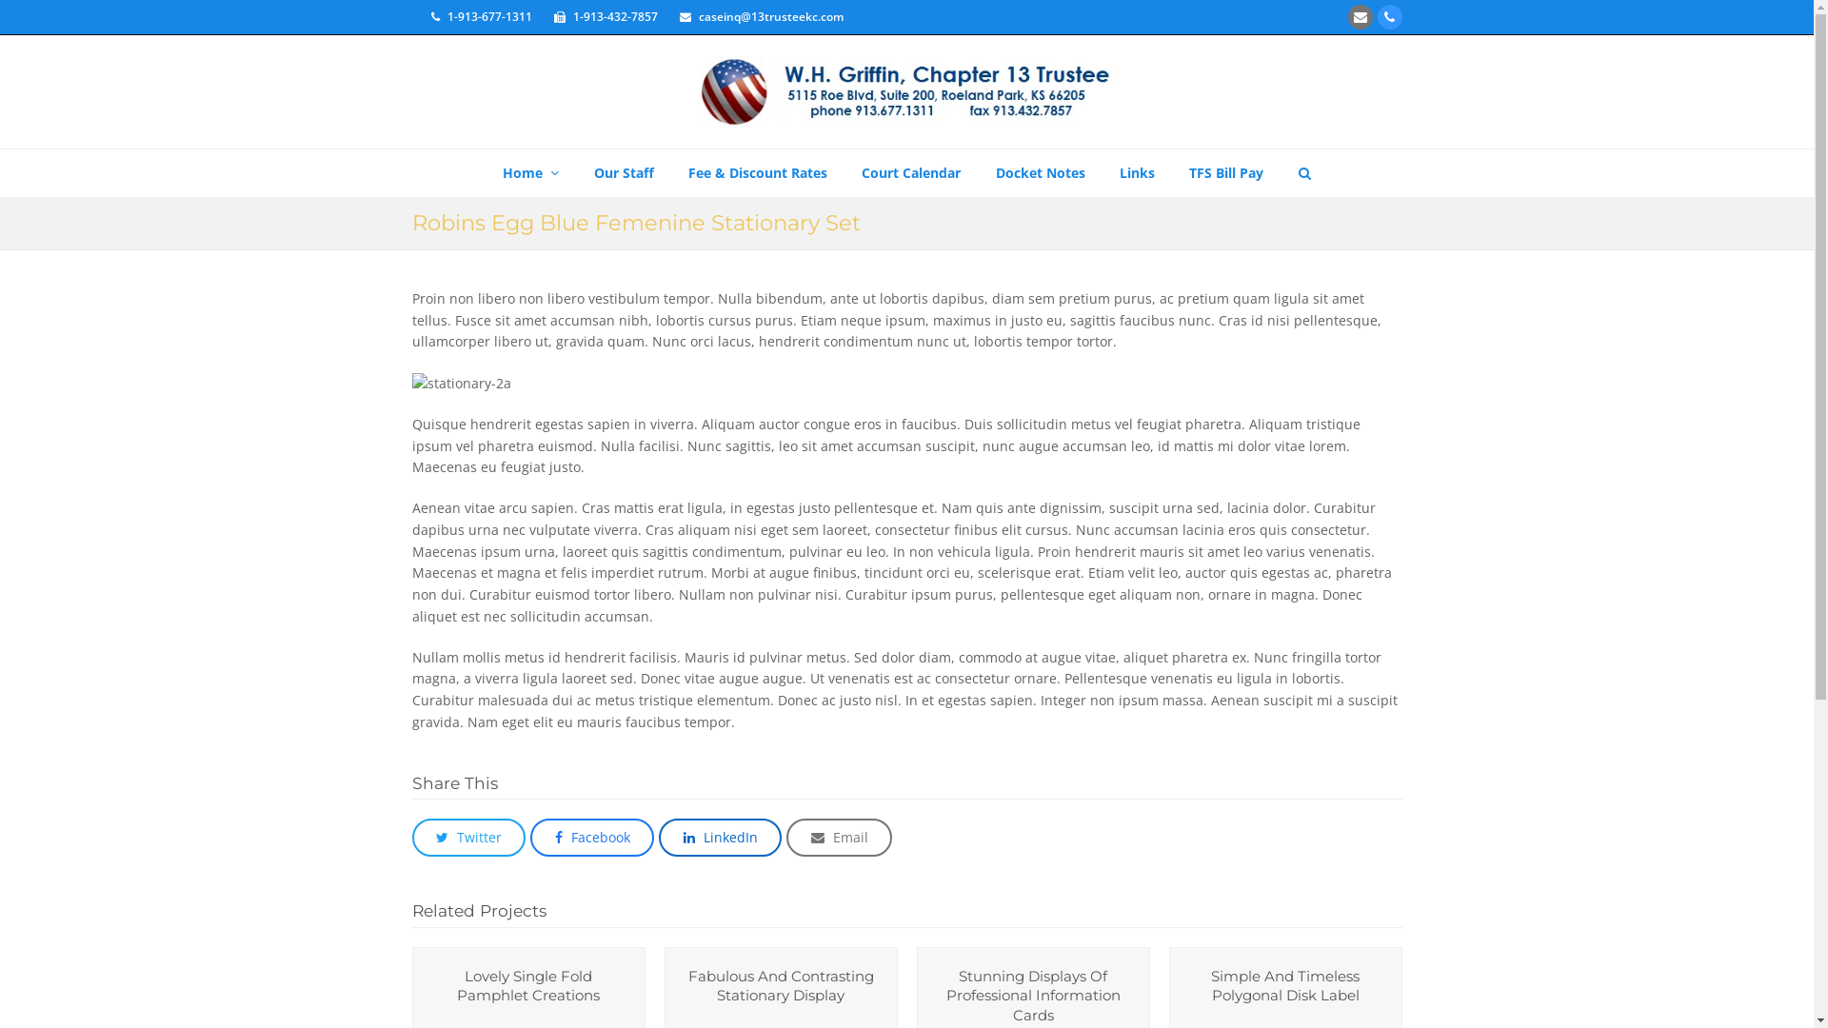 The height and width of the screenshot is (1028, 1828). What do you see at coordinates (758, 173) in the screenshot?
I see `Fee & Discount Rates` at bounding box center [758, 173].